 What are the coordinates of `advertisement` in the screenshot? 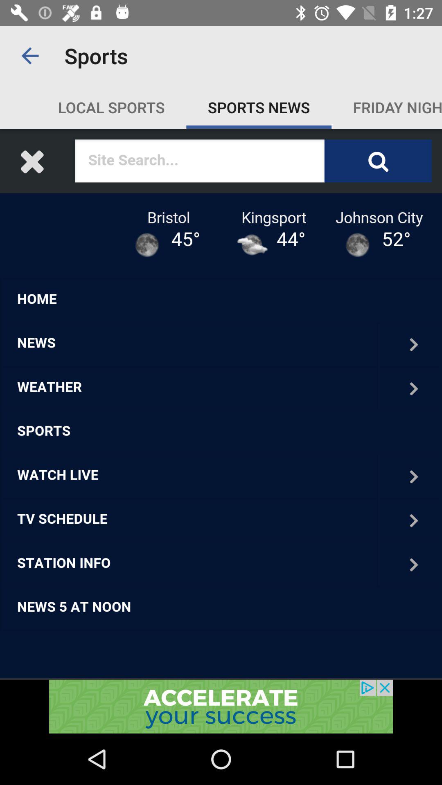 It's located at (221, 706).